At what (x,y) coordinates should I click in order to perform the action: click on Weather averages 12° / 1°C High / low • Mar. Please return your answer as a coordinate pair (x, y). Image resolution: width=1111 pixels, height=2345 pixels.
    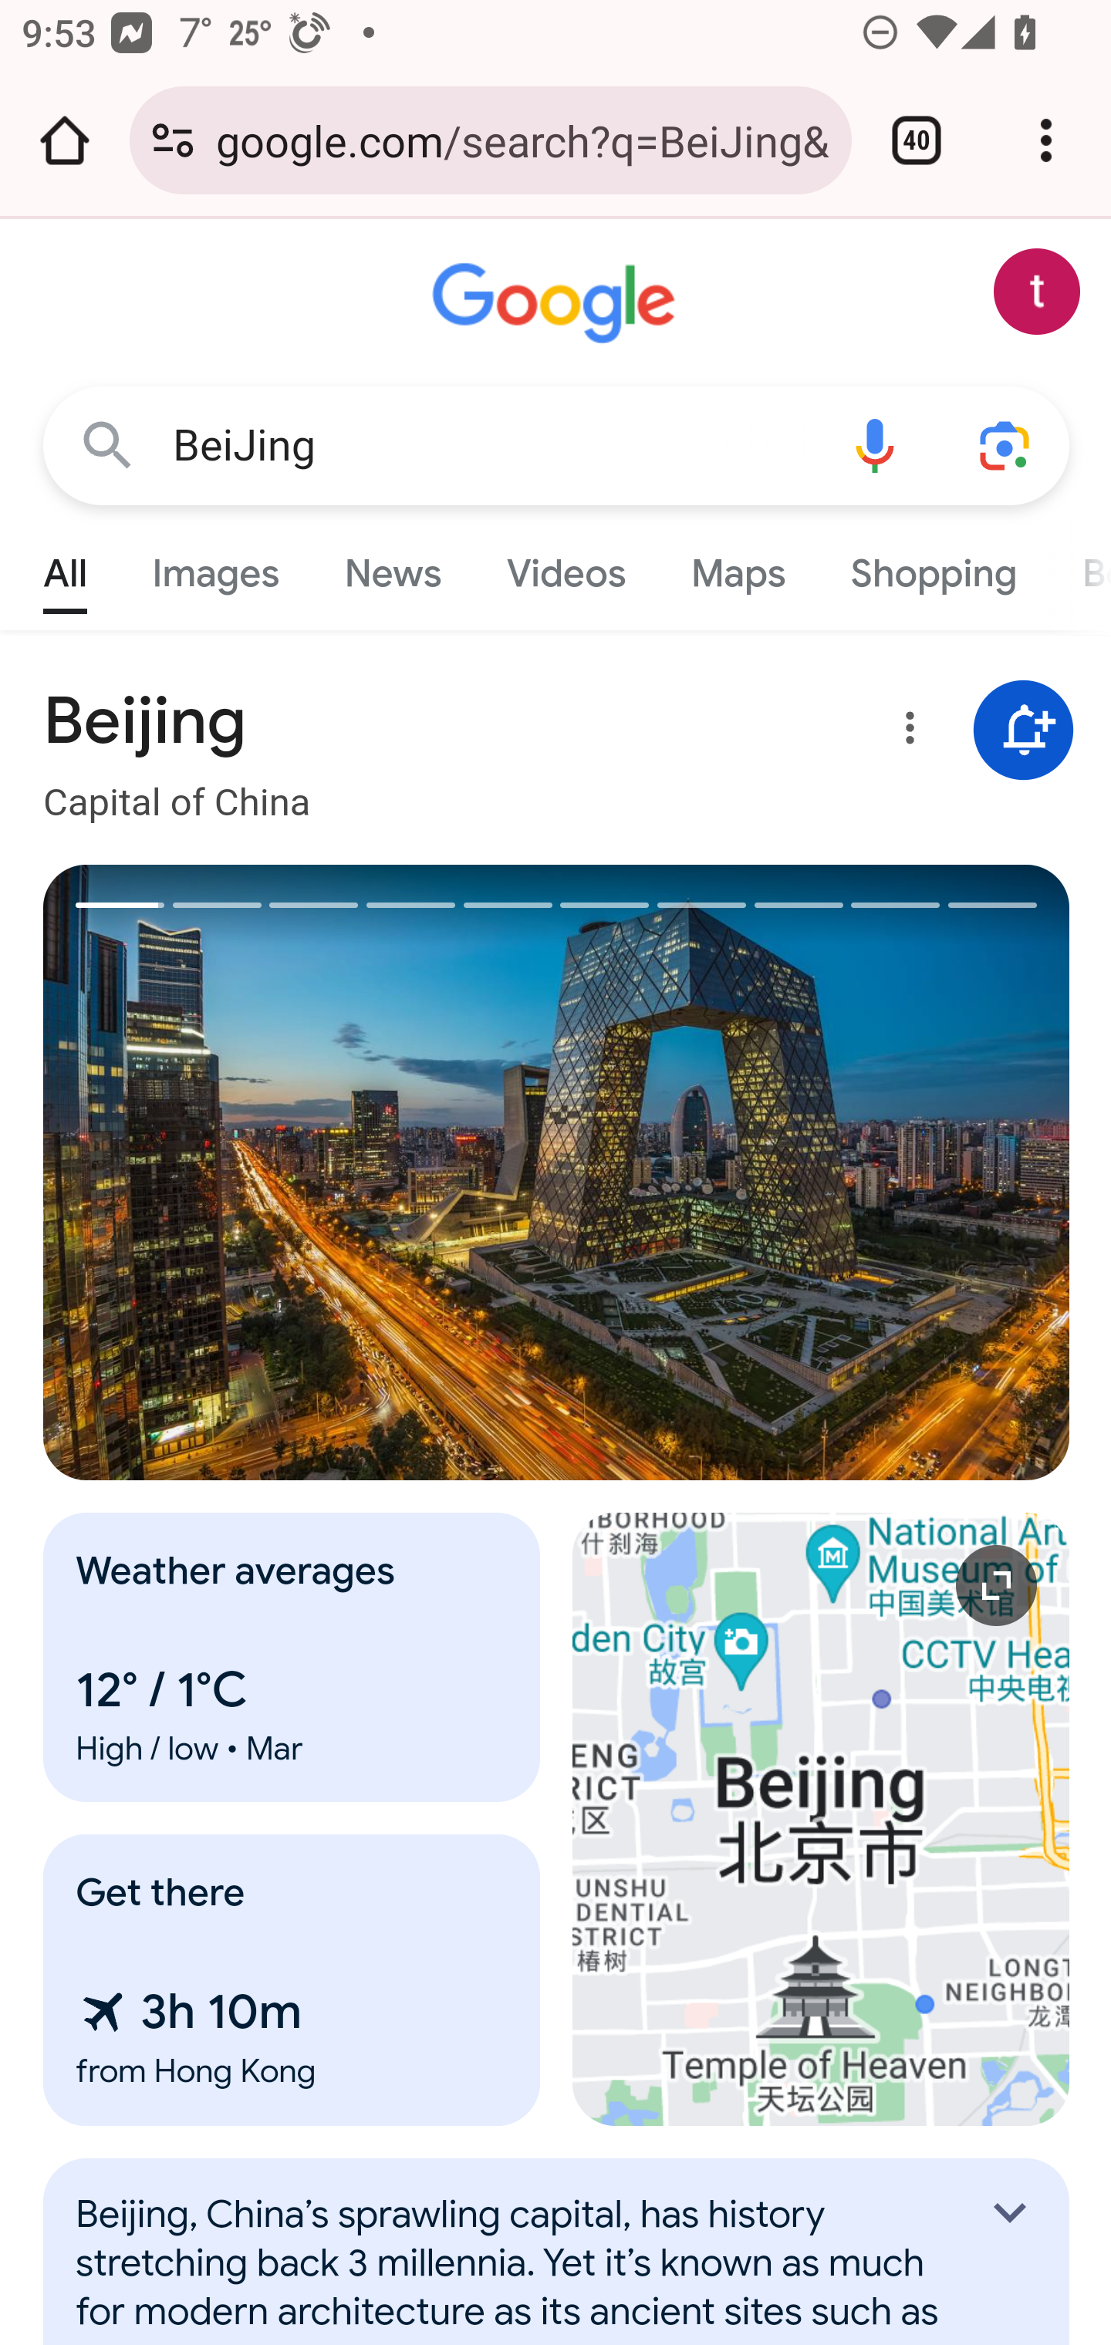
    Looking at the image, I should click on (292, 1657).